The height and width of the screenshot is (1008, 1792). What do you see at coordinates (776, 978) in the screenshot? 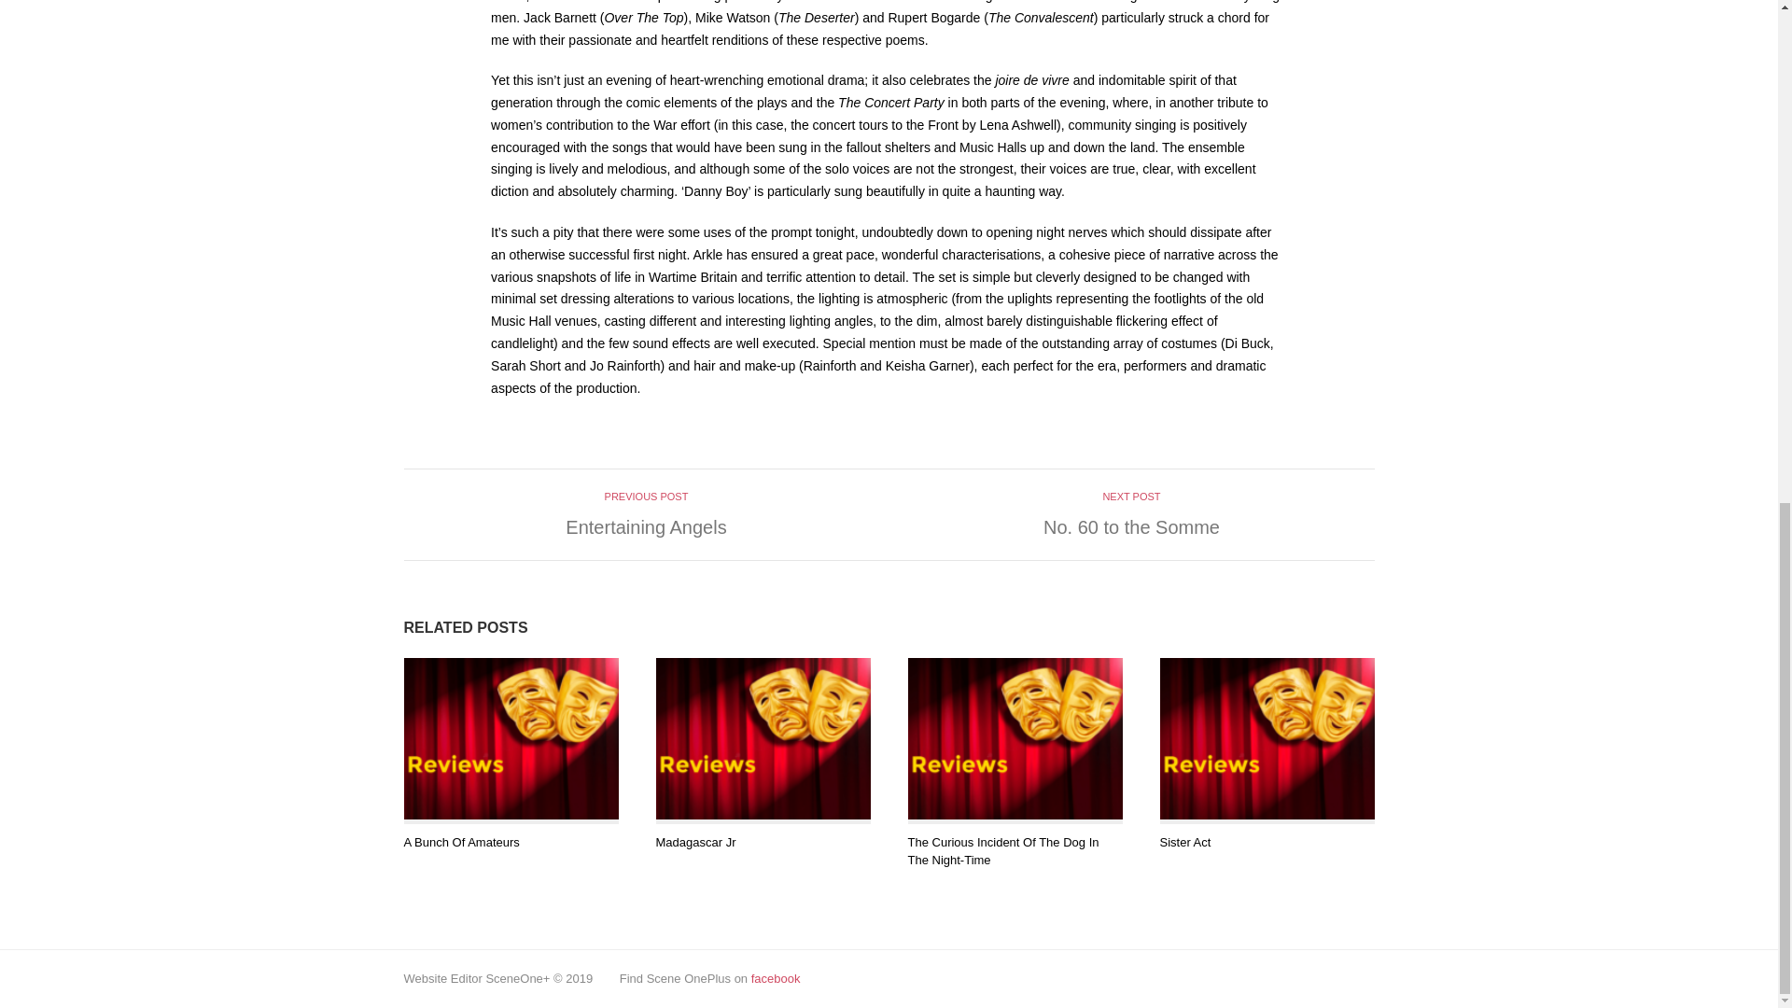
I see `facebook` at bounding box center [776, 978].